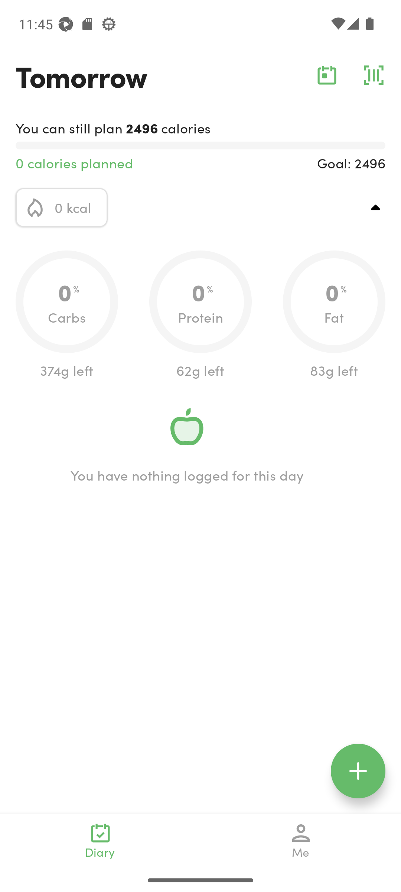  Describe the element at coordinates (301, 841) in the screenshot. I see `Me navigation_icon` at that location.